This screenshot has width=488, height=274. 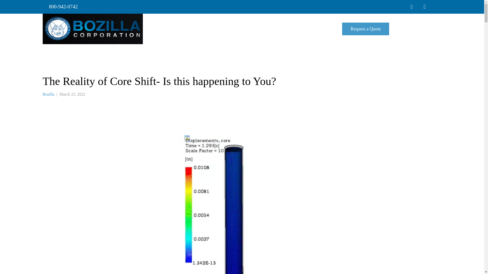 What do you see at coordinates (411, 10) in the screenshot?
I see `GOOGLE PLUS` at bounding box center [411, 10].